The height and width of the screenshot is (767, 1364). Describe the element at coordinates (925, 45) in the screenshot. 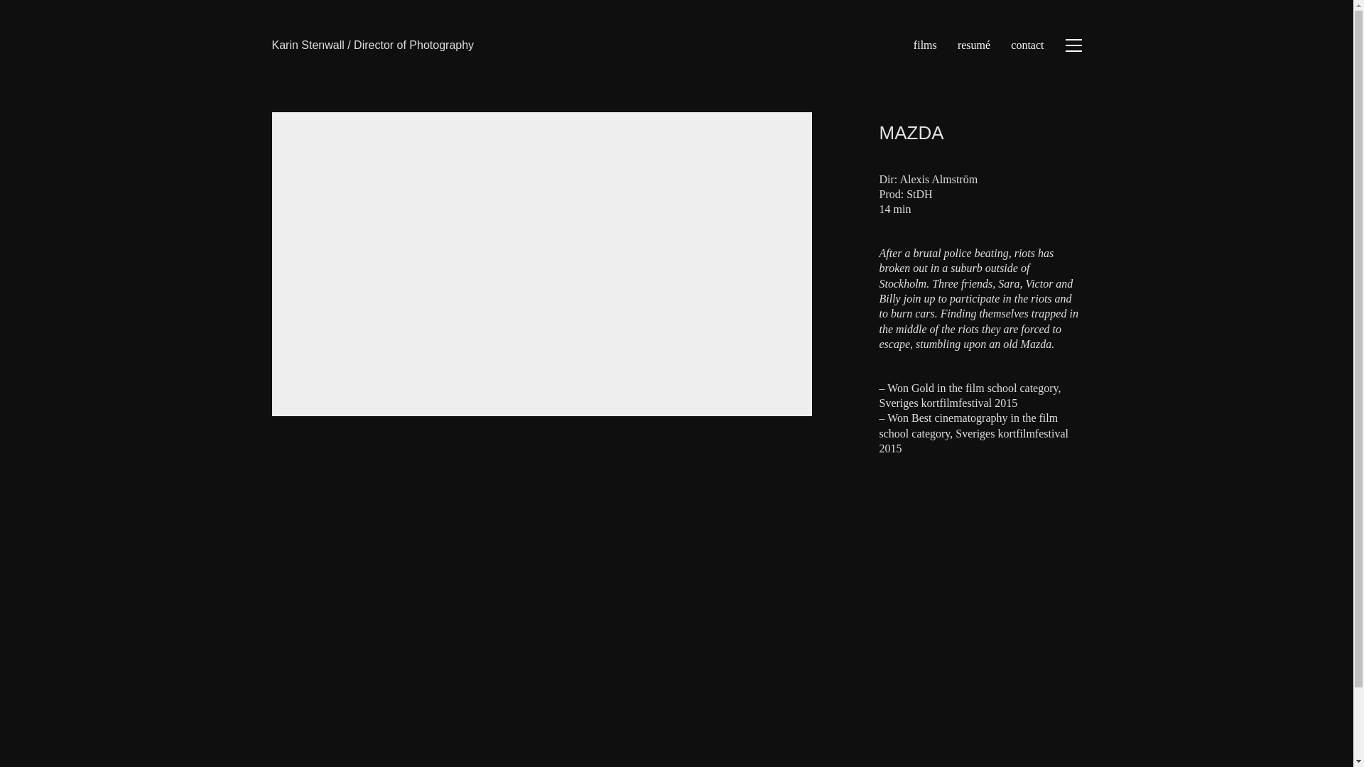

I see `films` at that location.